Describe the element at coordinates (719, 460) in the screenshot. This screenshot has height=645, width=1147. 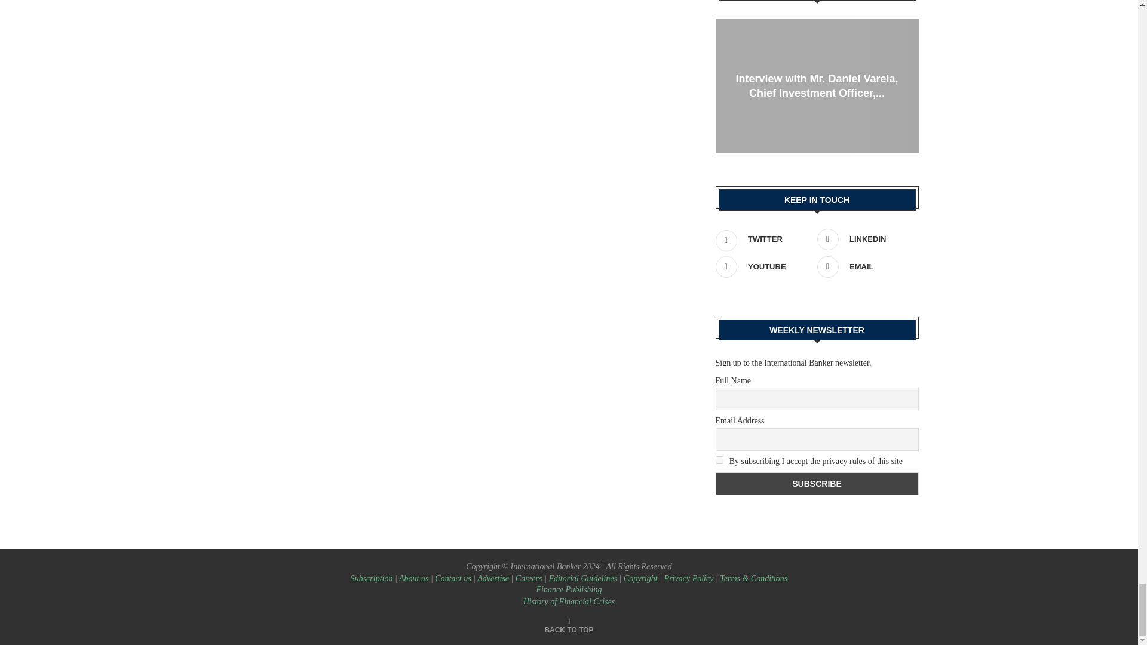
I see `on` at that location.